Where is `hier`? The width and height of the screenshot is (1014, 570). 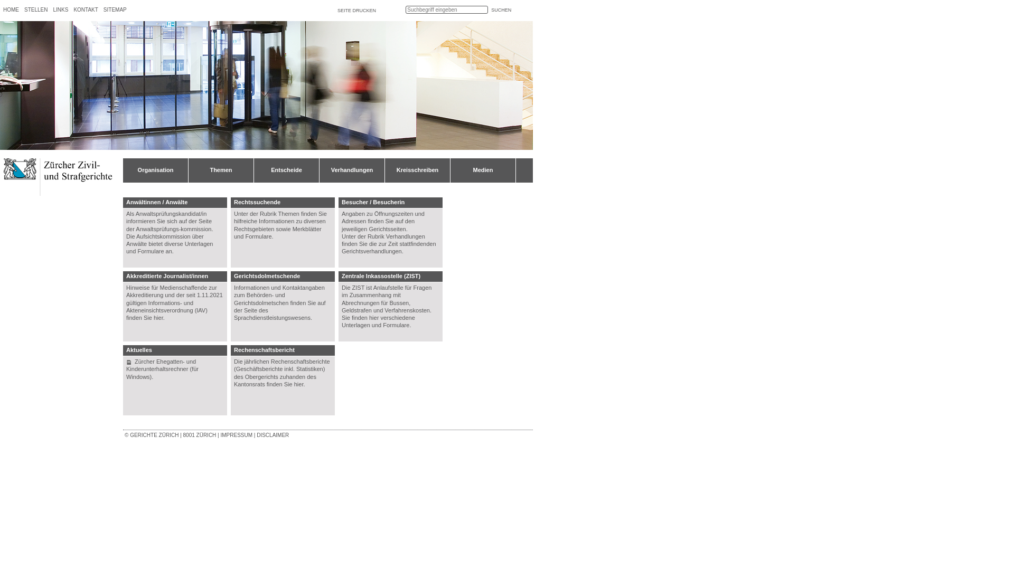 hier is located at coordinates (299, 384).